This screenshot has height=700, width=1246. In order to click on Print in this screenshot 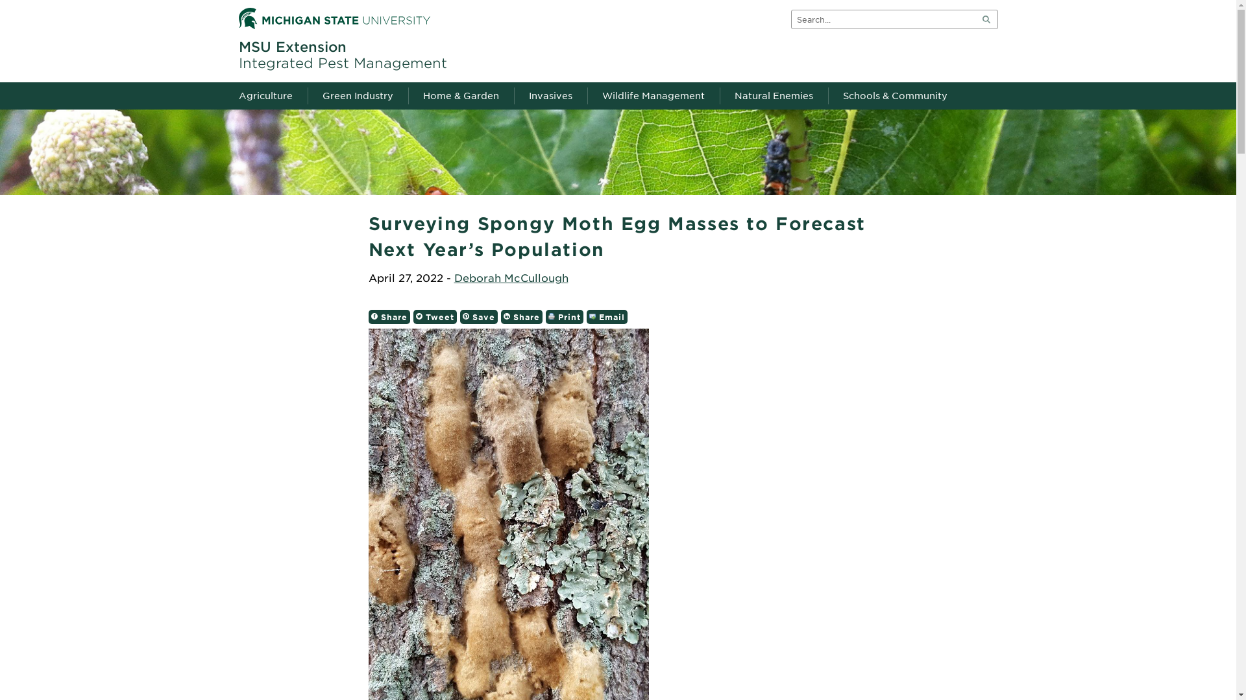, I will do `click(564, 317)`.